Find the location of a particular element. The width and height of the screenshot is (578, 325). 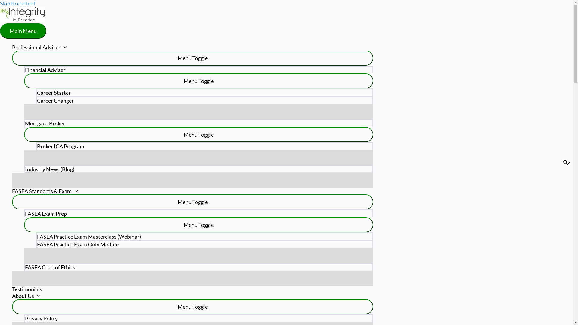

Broker ICA Program is located at coordinates (205, 146).